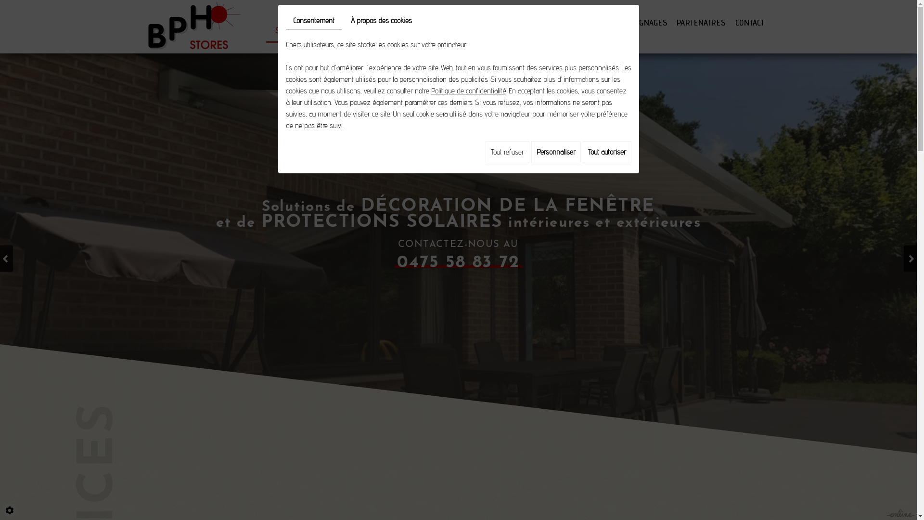 This screenshot has height=520, width=924. I want to click on Tout autoriser, so click(606, 152).